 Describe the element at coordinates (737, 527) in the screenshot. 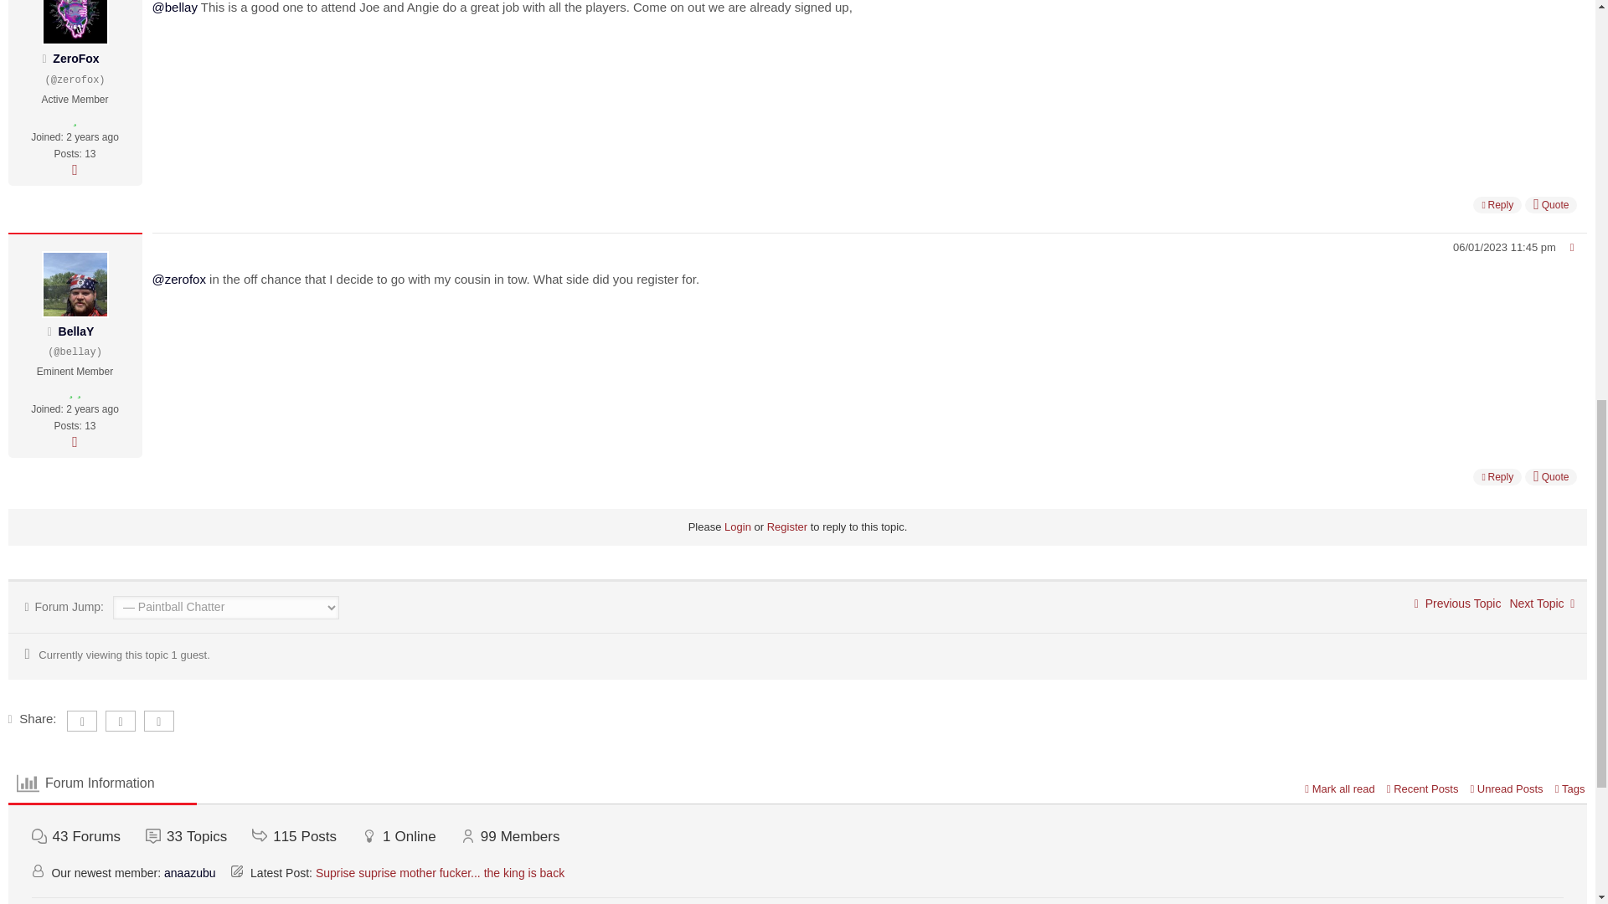

I see `Login` at that location.